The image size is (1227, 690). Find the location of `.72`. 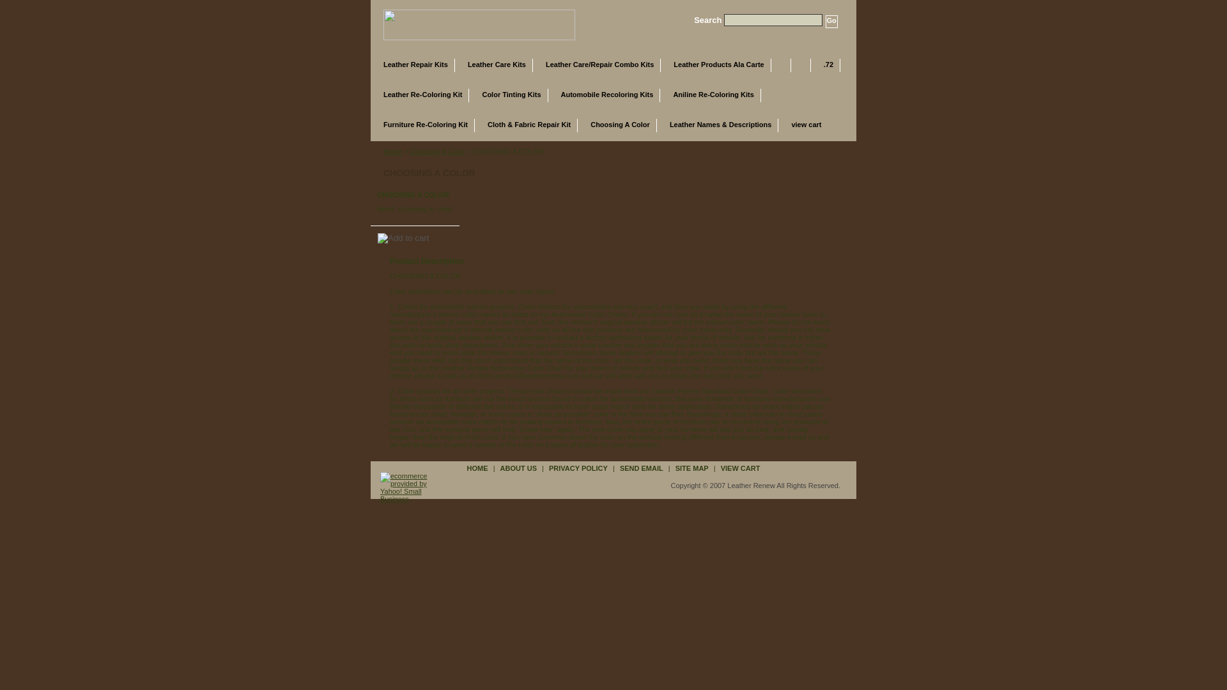

.72 is located at coordinates (828, 65).